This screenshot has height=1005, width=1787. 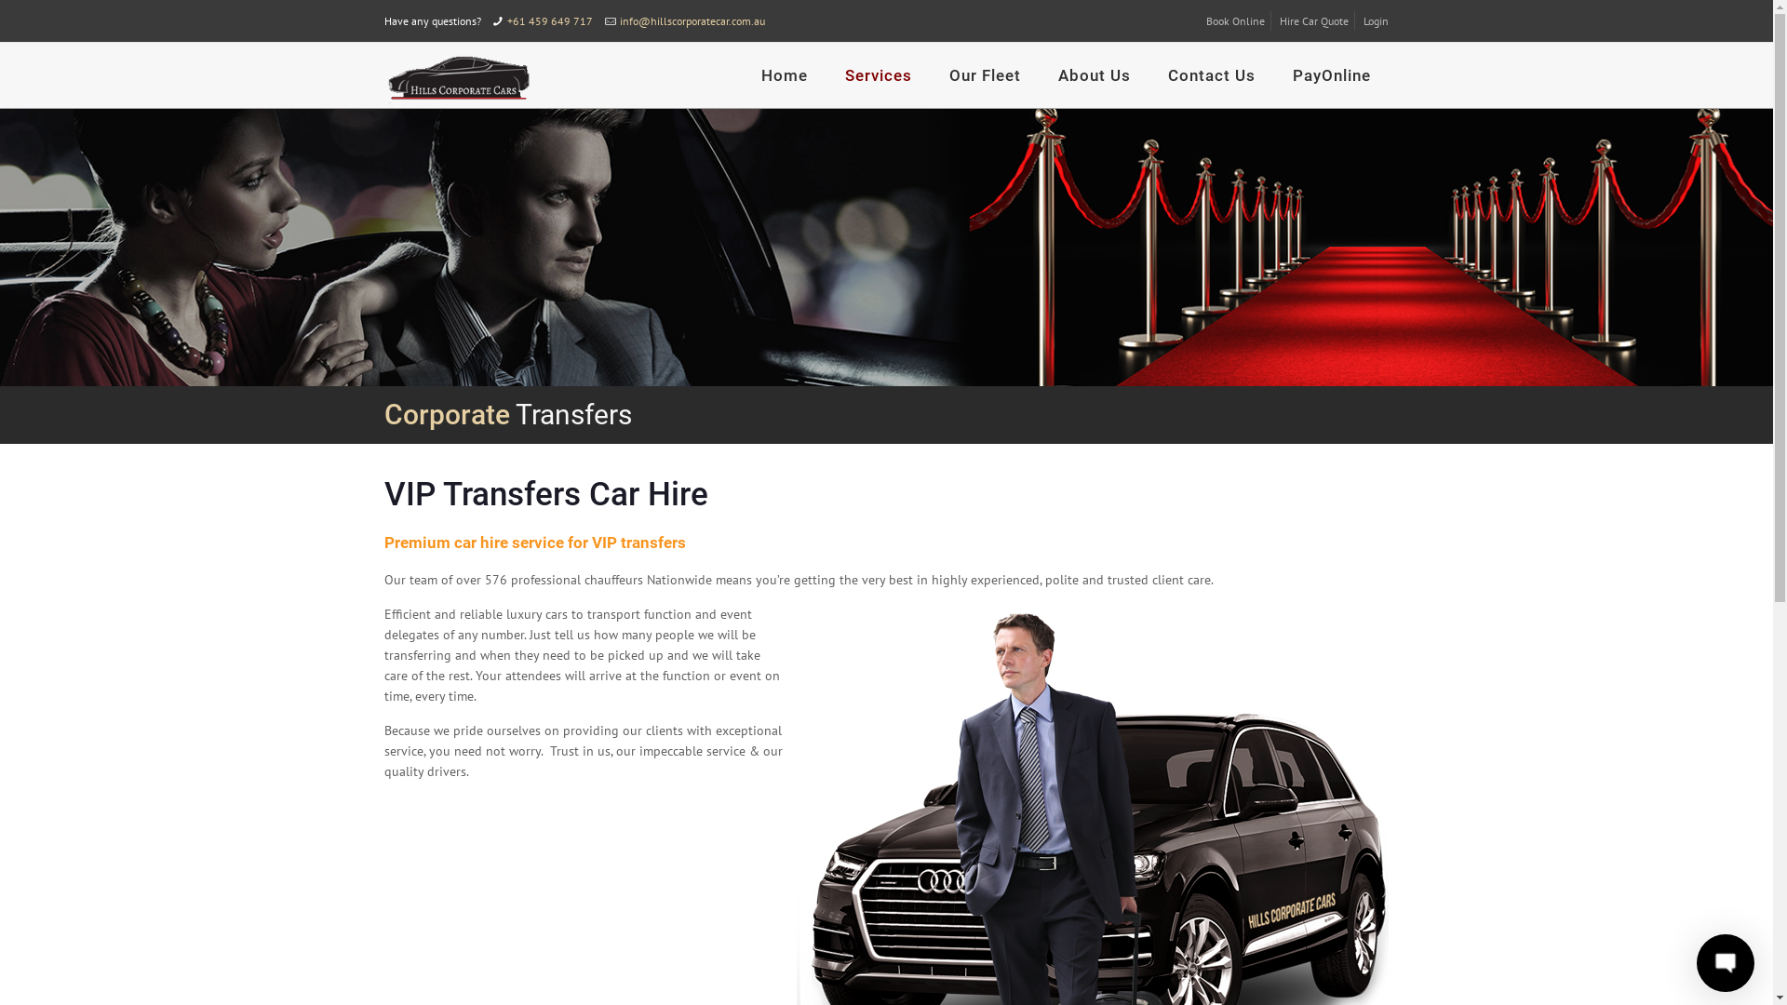 I want to click on +61 459 649 717, so click(x=550, y=20).